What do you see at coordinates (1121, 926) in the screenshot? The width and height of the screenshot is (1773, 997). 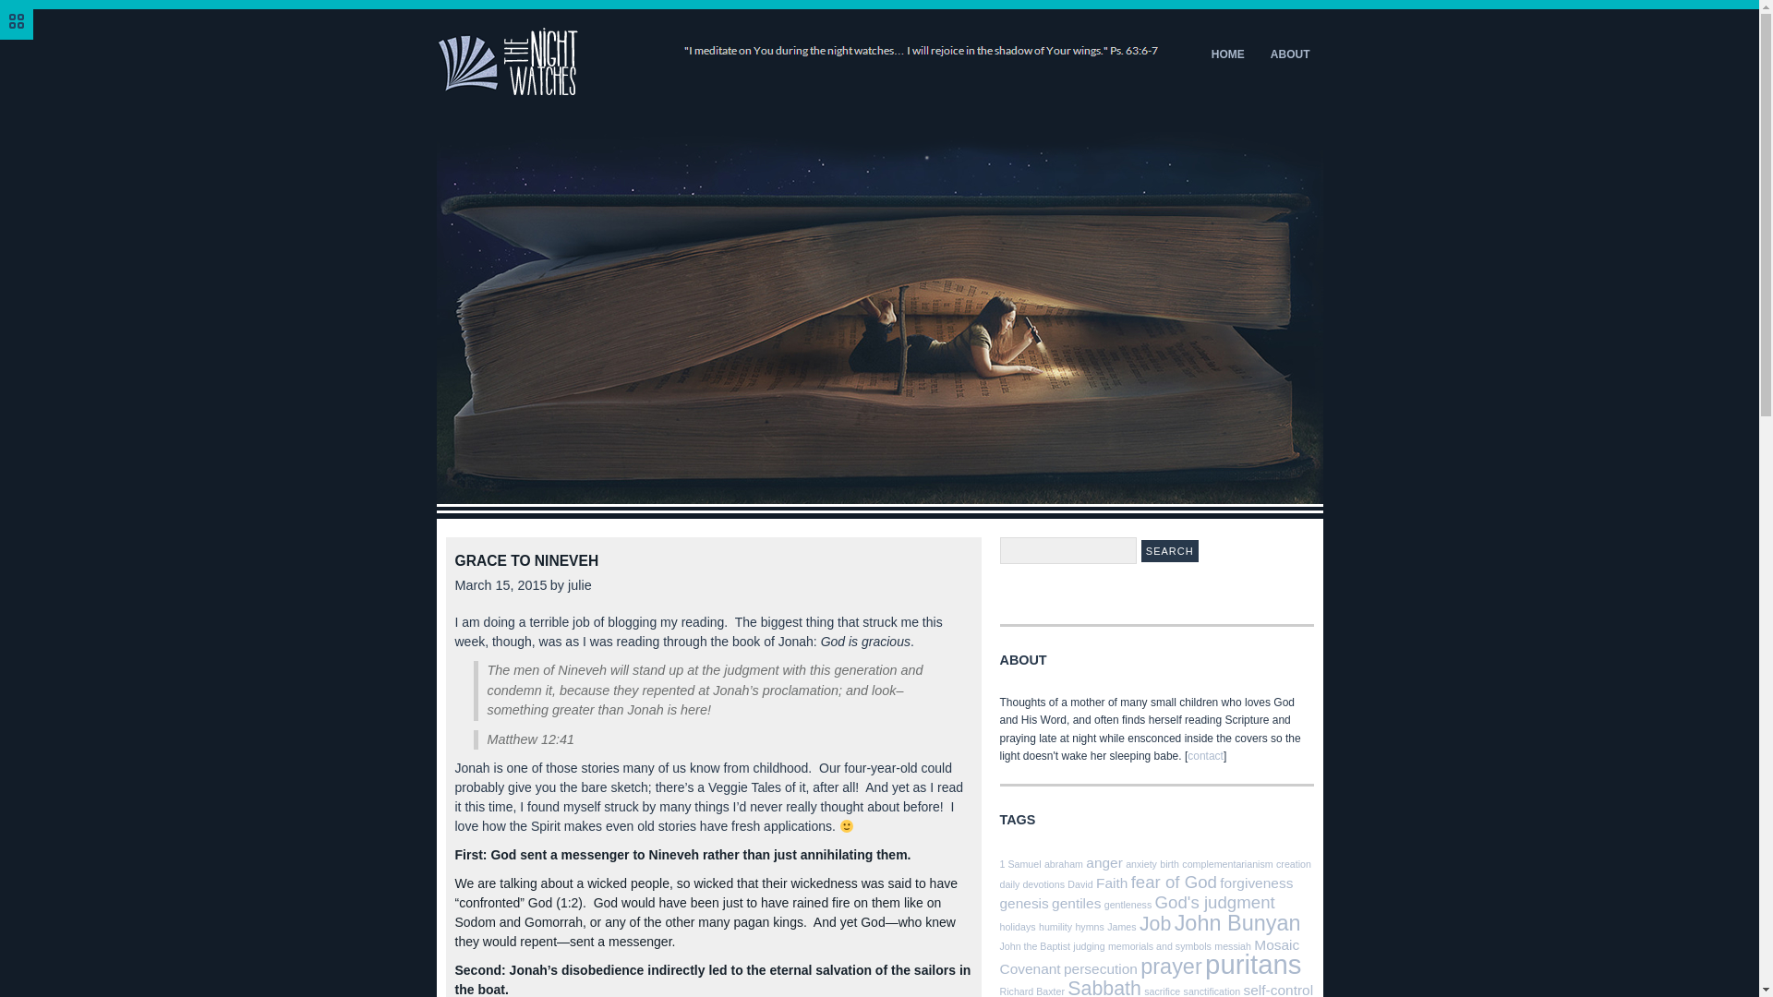 I see `James` at bounding box center [1121, 926].